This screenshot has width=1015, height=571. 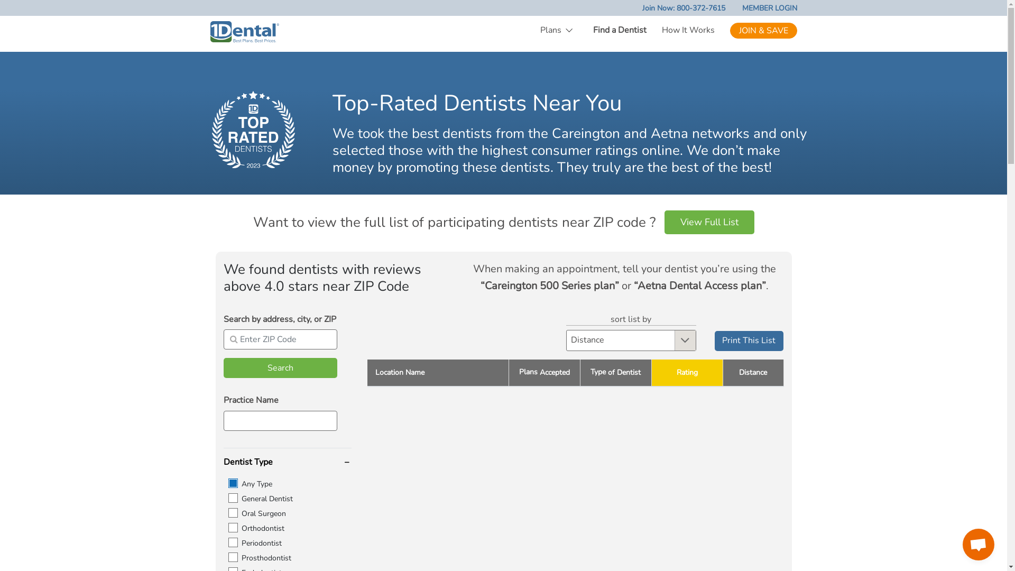 I want to click on View Full List, so click(x=709, y=222).